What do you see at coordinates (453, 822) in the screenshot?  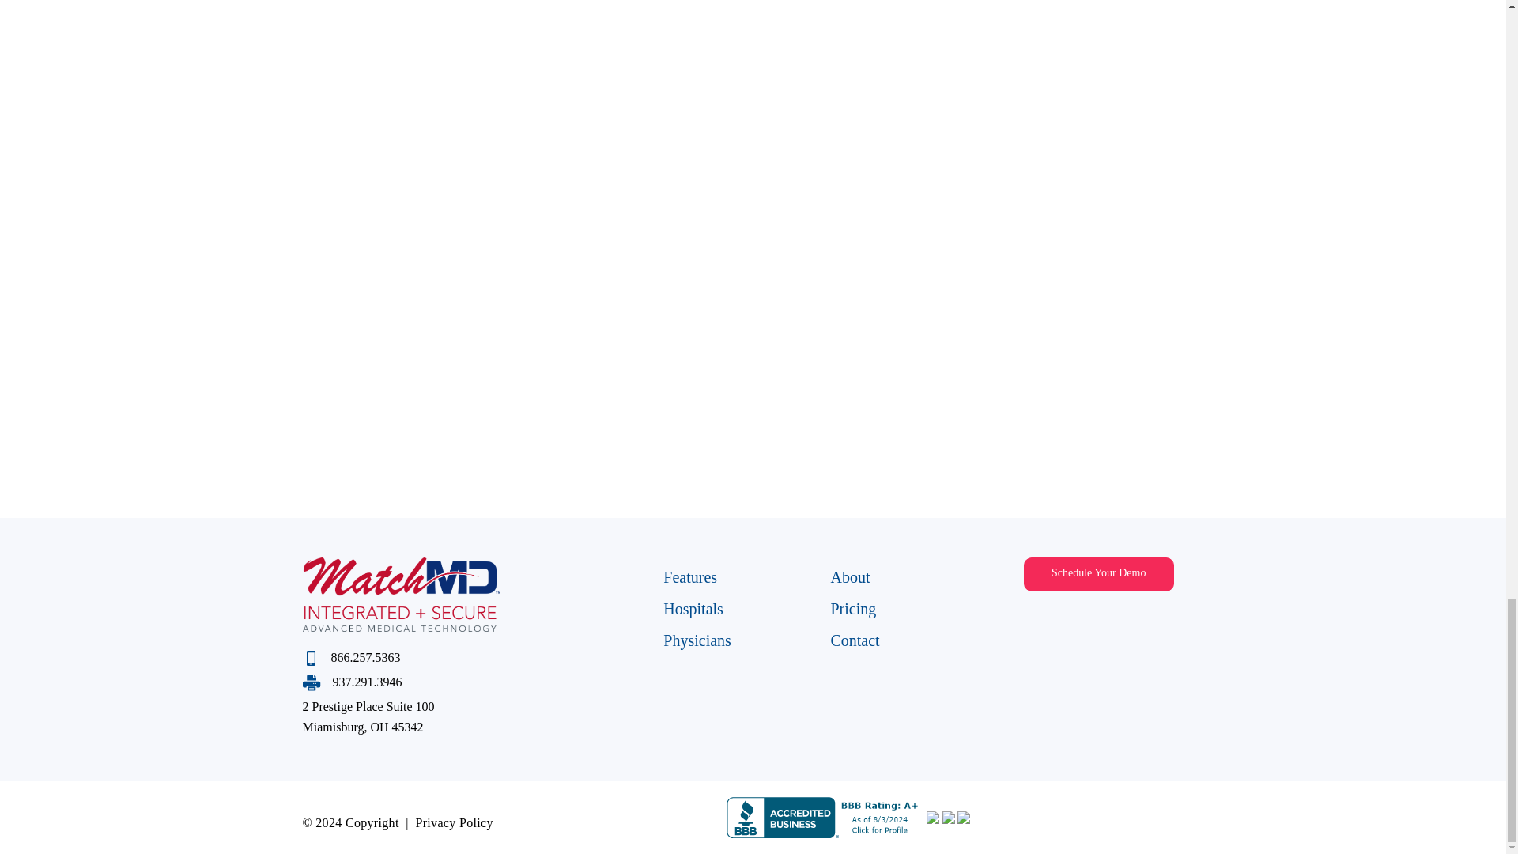 I see `YouTube` at bounding box center [453, 822].